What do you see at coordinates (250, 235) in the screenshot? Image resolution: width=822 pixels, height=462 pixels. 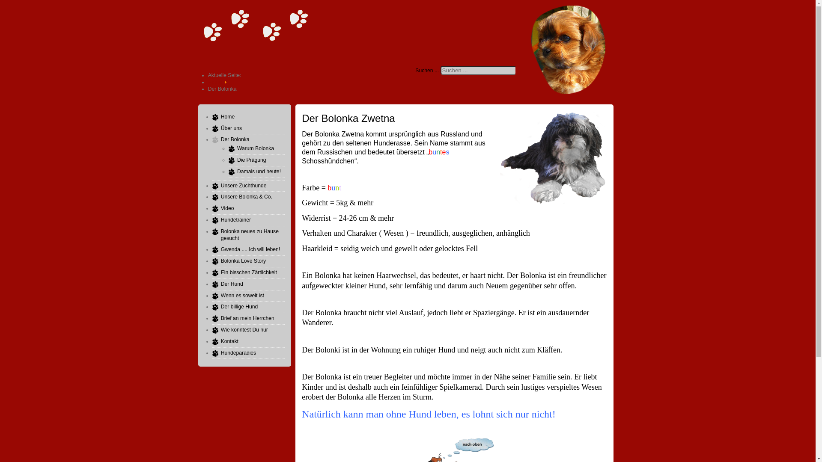 I see `Bolonka neues zu Hause gesucht` at bounding box center [250, 235].